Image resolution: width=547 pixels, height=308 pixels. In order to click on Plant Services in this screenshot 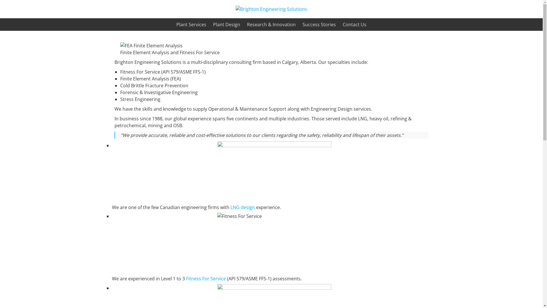, I will do `click(191, 25)`.